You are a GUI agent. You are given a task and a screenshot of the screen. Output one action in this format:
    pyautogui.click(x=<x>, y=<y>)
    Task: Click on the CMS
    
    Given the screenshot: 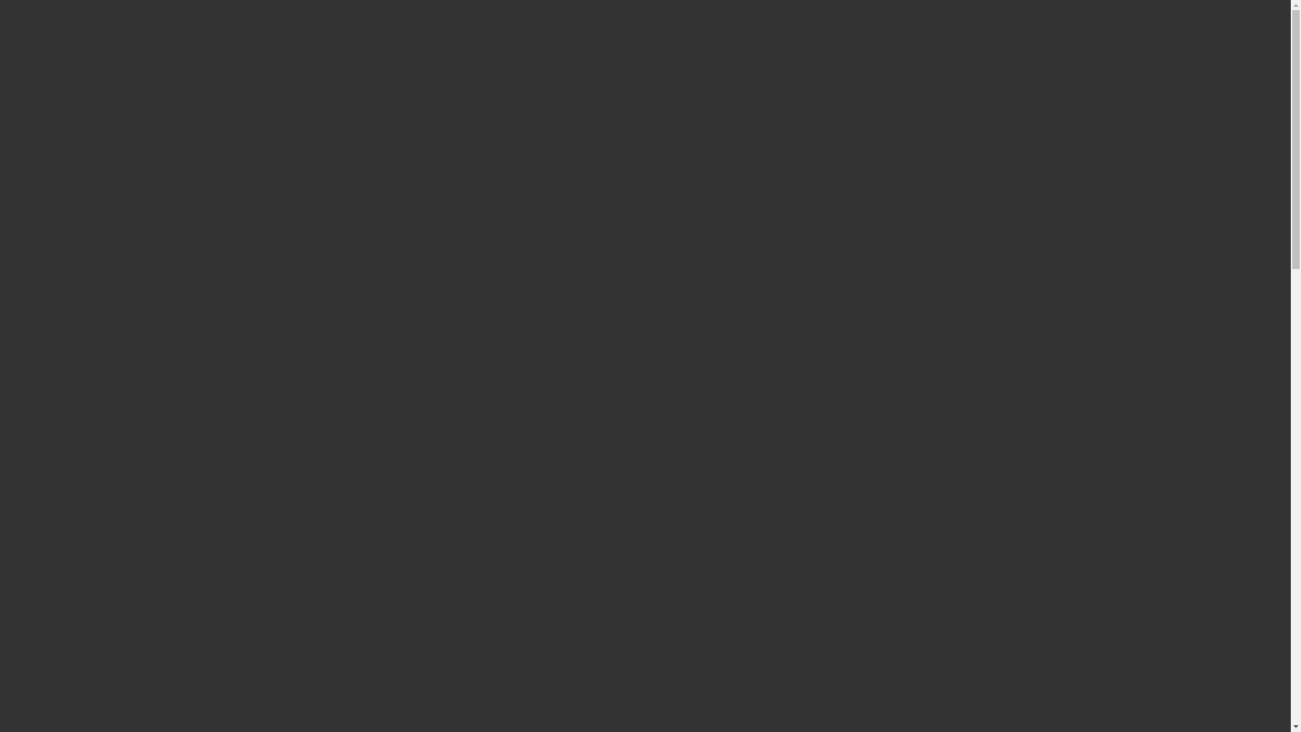 What is the action you would take?
    pyautogui.click(x=849, y=473)
    